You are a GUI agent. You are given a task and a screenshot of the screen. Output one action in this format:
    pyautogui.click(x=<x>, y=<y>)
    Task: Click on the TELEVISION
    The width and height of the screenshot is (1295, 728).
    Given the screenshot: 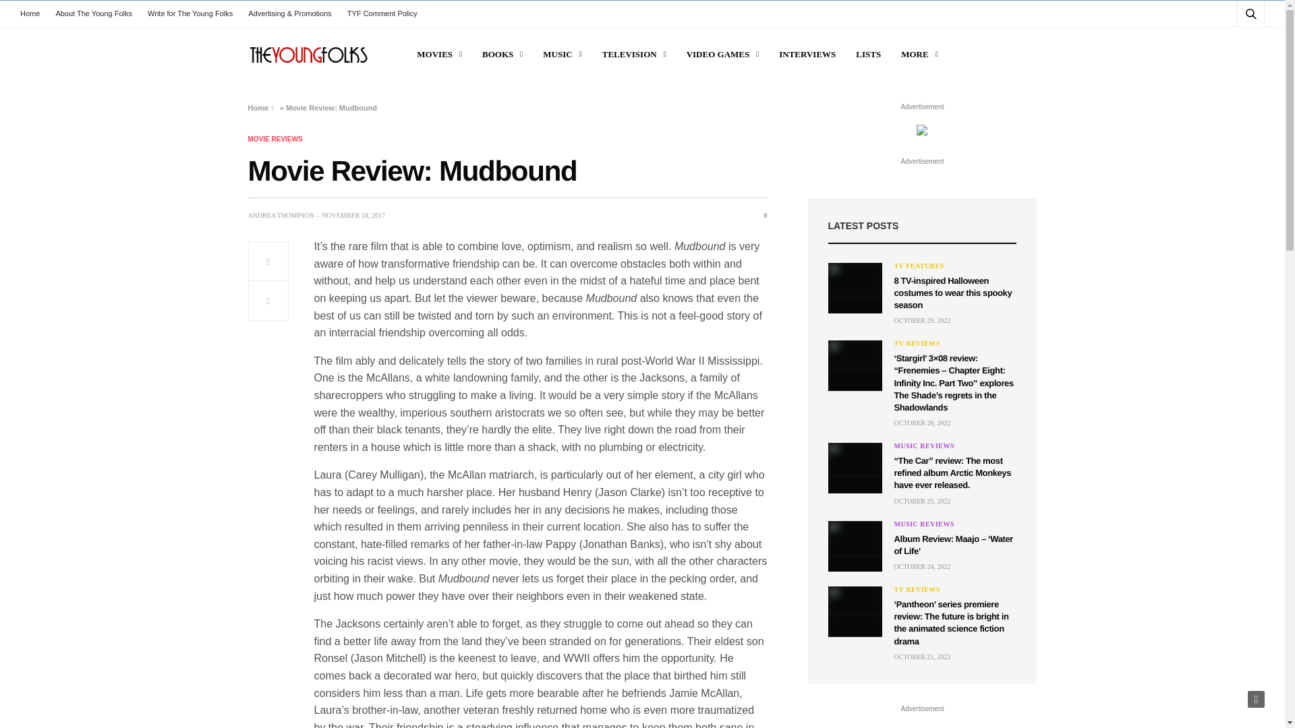 What is the action you would take?
    pyautogui.click(x=634, y=55)
    